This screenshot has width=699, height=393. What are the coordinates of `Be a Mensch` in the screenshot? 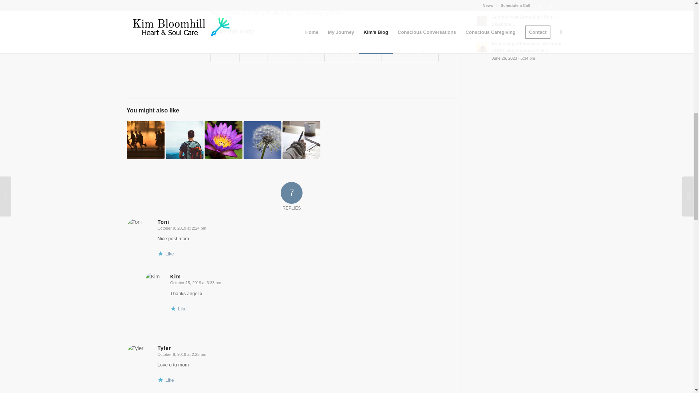 It's located at (237, 13).